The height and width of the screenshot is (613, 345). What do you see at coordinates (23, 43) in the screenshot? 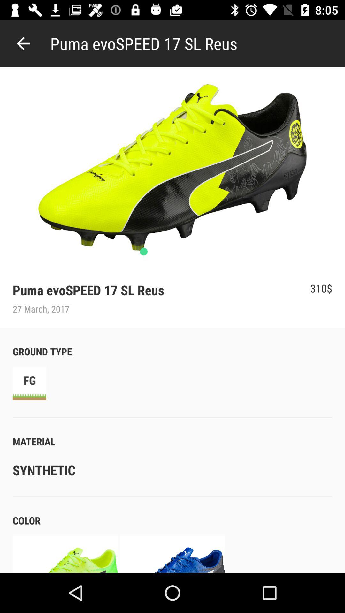
I see `turn on item next to the puma evospeed 17 item` at bounding box center [23, 43].